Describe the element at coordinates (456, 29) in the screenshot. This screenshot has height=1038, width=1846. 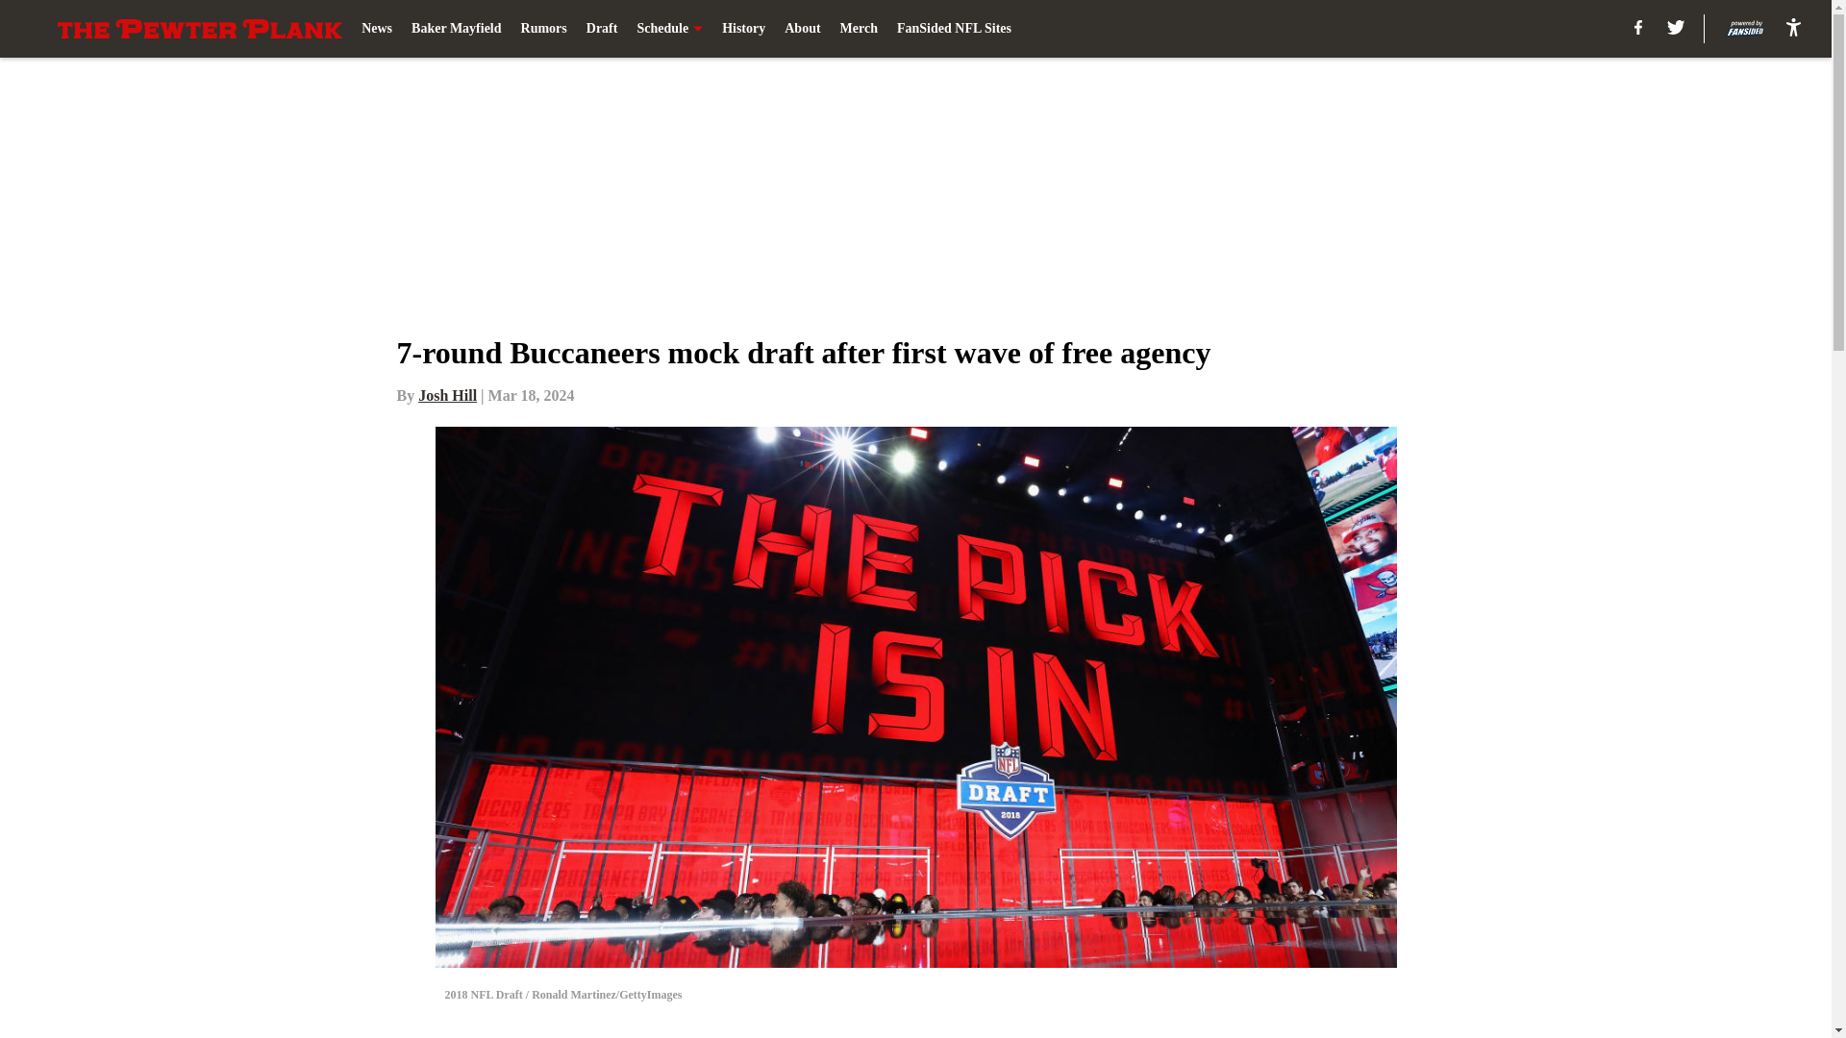
I see `Baker Mayfield` at that location.